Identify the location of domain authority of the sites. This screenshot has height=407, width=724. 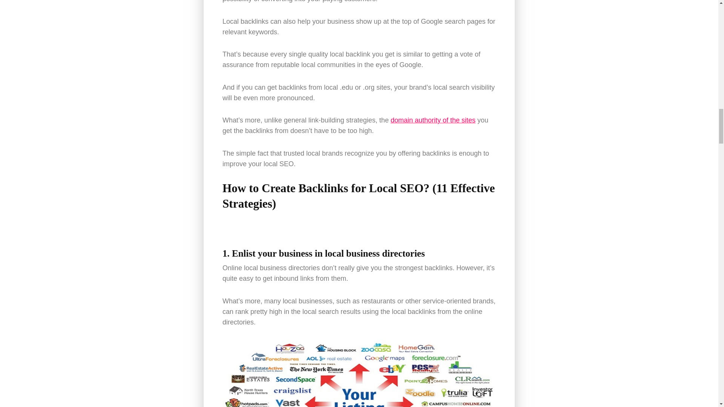
(433, 120).